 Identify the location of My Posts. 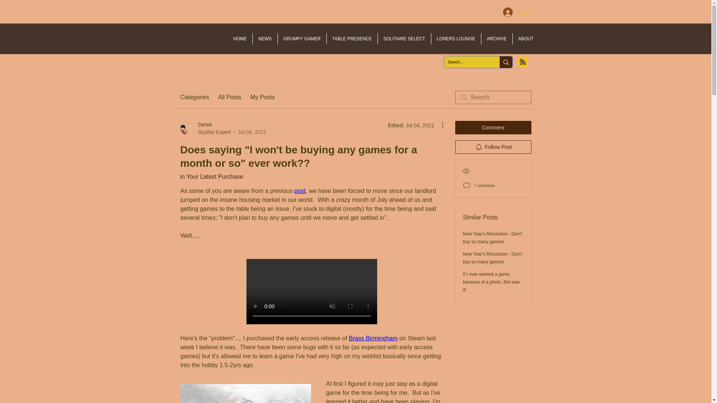
(262, 97).